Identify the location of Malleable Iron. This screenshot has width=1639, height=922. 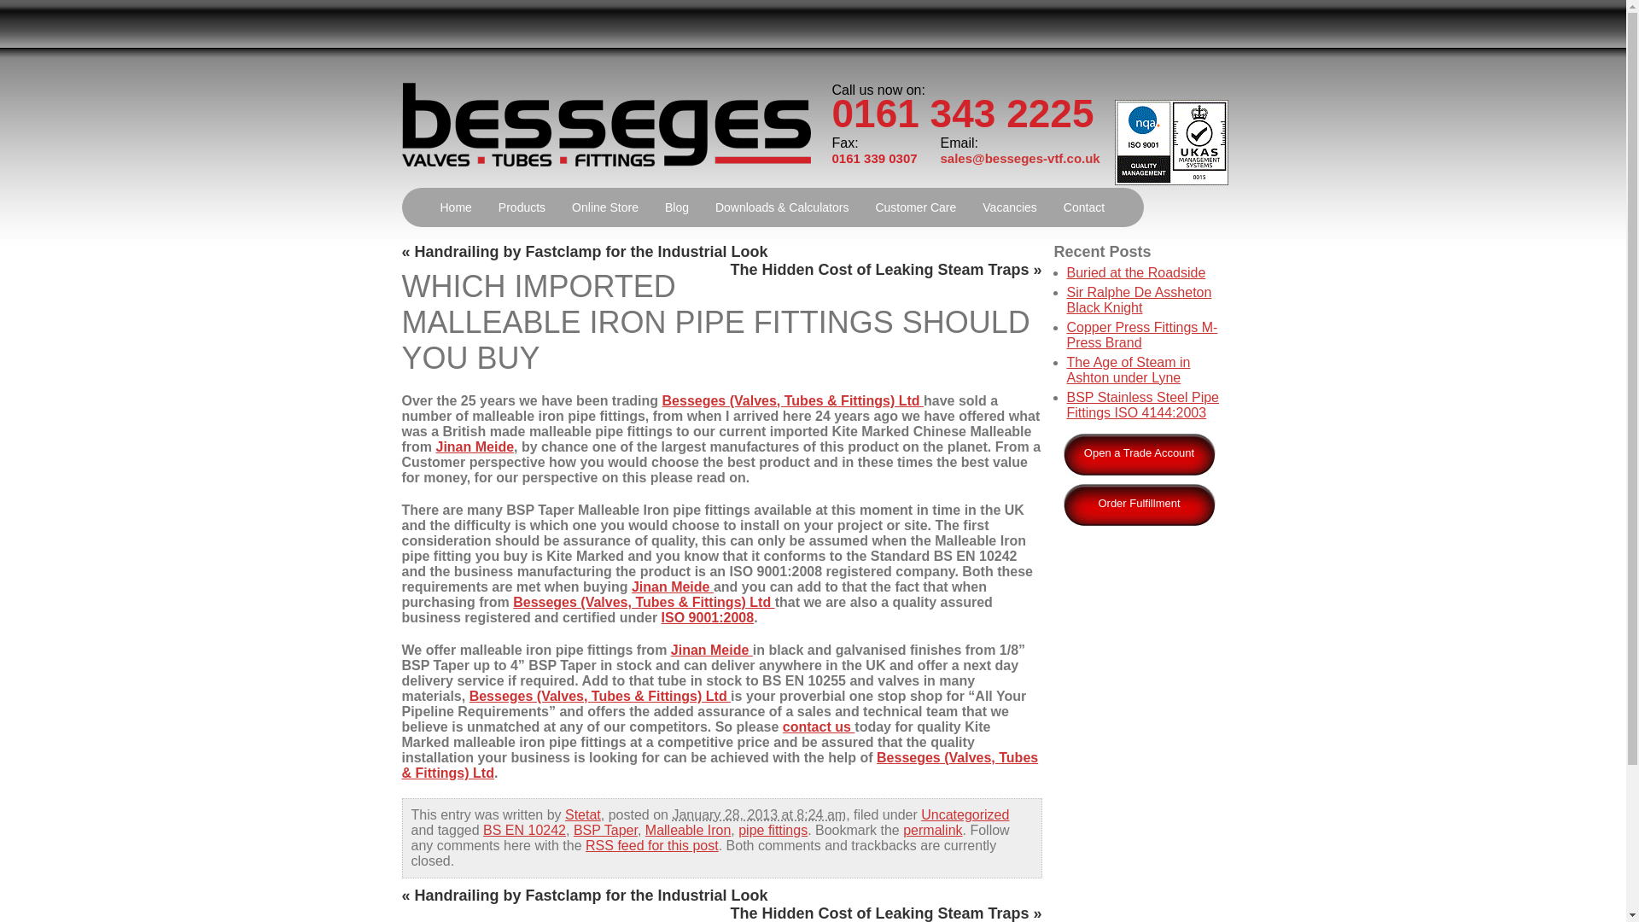
(688, 830).